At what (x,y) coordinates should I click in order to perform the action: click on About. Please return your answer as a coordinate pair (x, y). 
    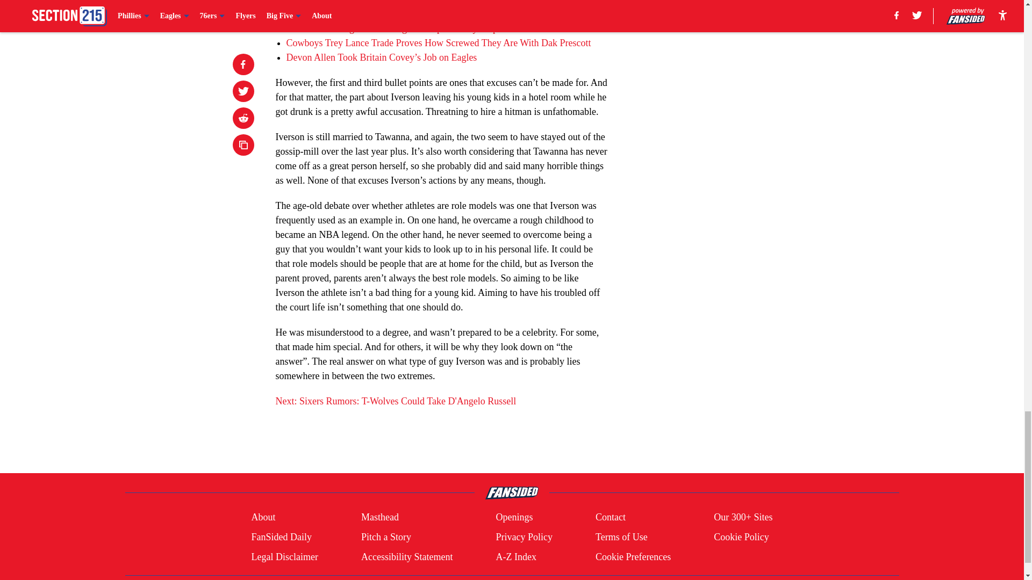
    Looking at the image, I should click on (263, 518).